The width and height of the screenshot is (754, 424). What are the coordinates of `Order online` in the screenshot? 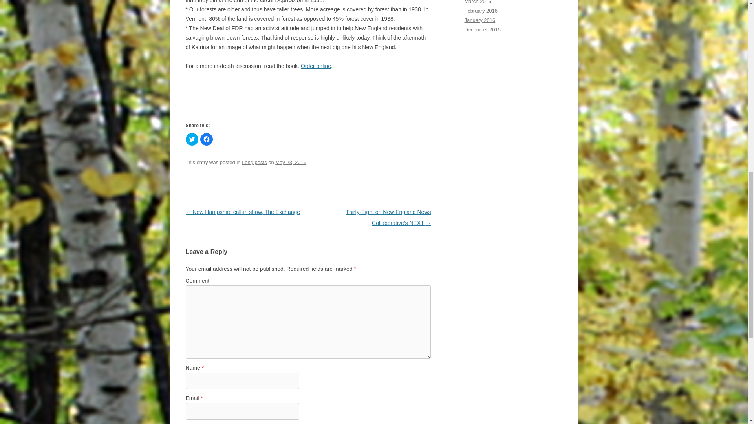 It's located at (316, 66).